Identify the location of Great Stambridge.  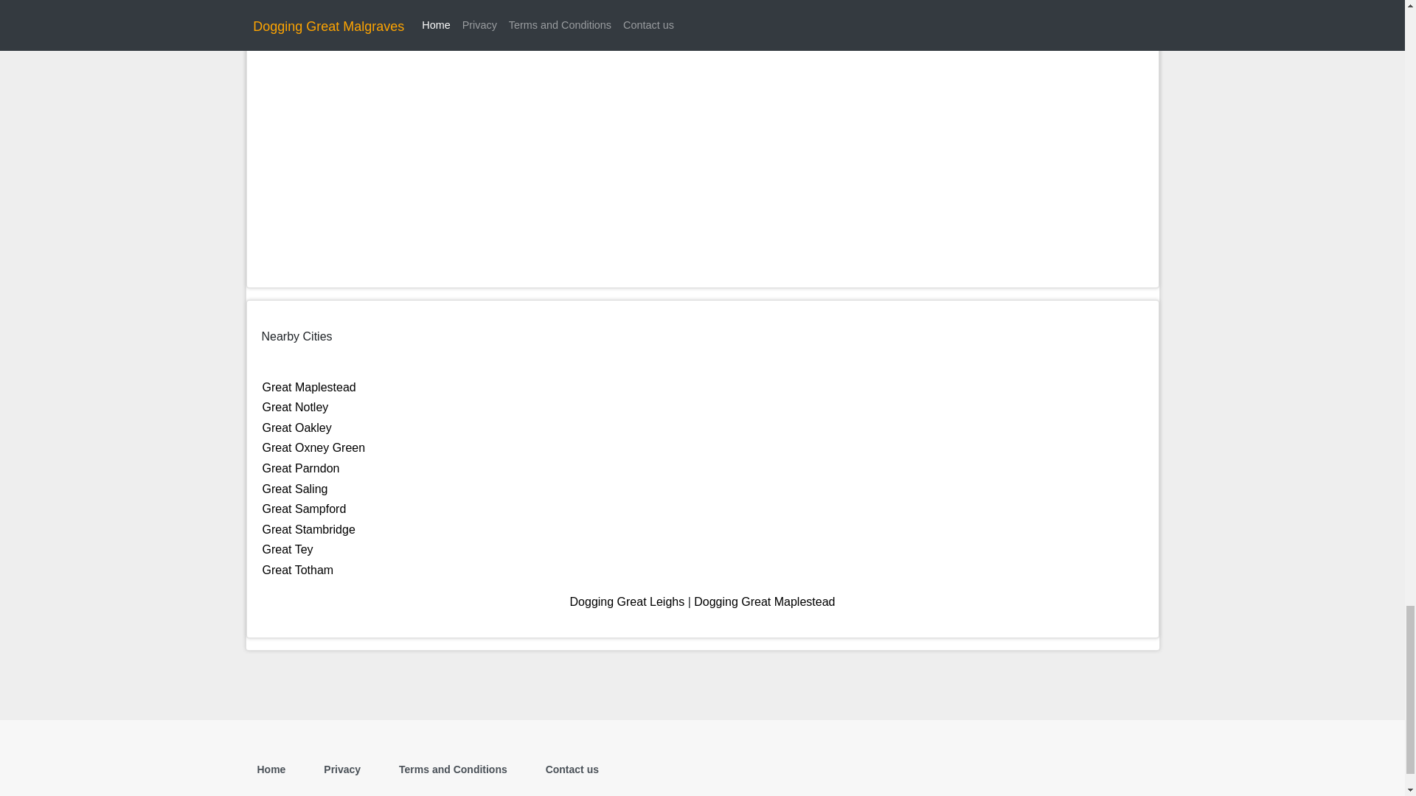
(308, 529).